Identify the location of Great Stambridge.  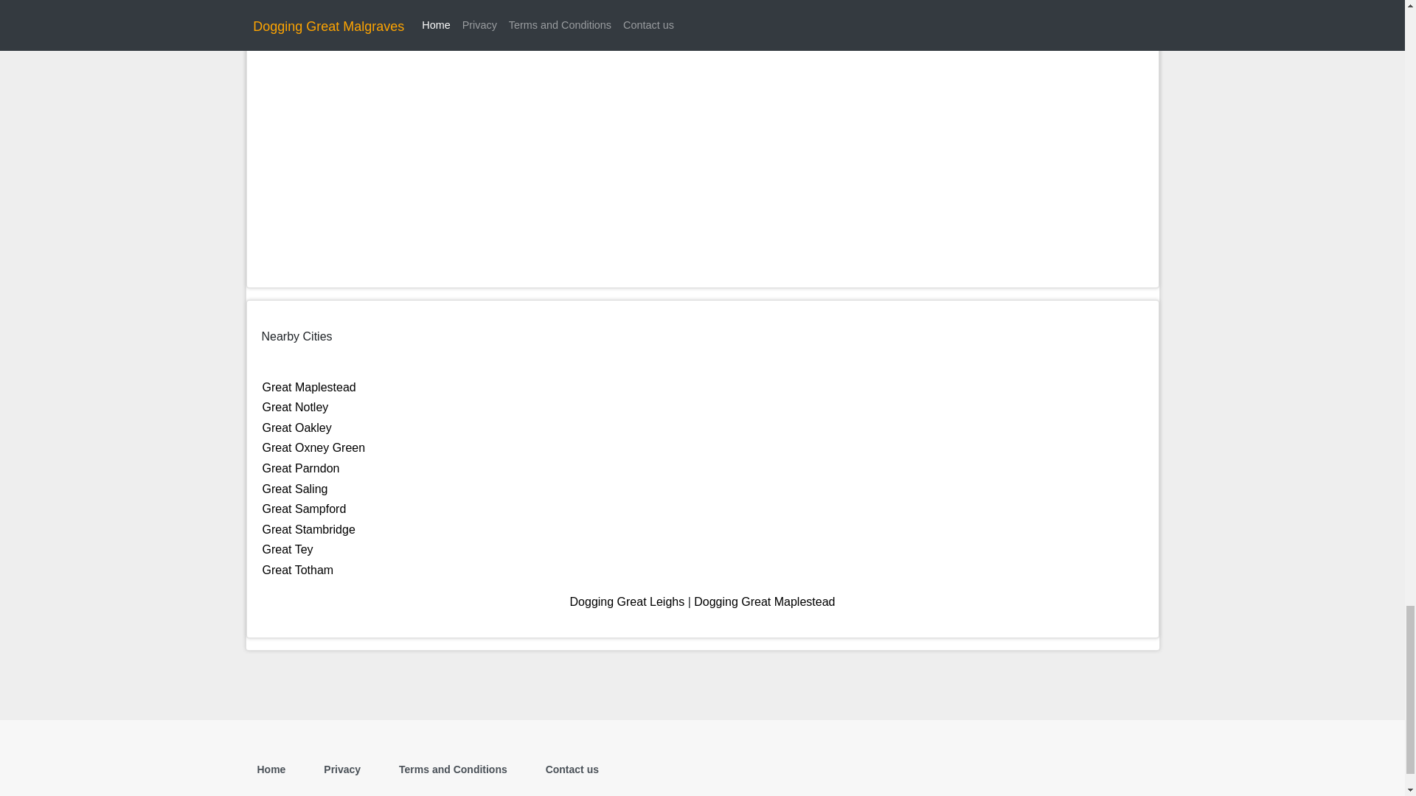
(308, 529).